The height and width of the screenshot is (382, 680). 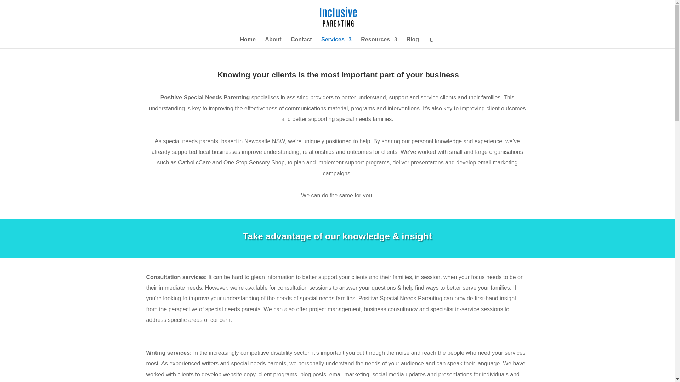 I want to click on Home, so click(x=248, y=42).